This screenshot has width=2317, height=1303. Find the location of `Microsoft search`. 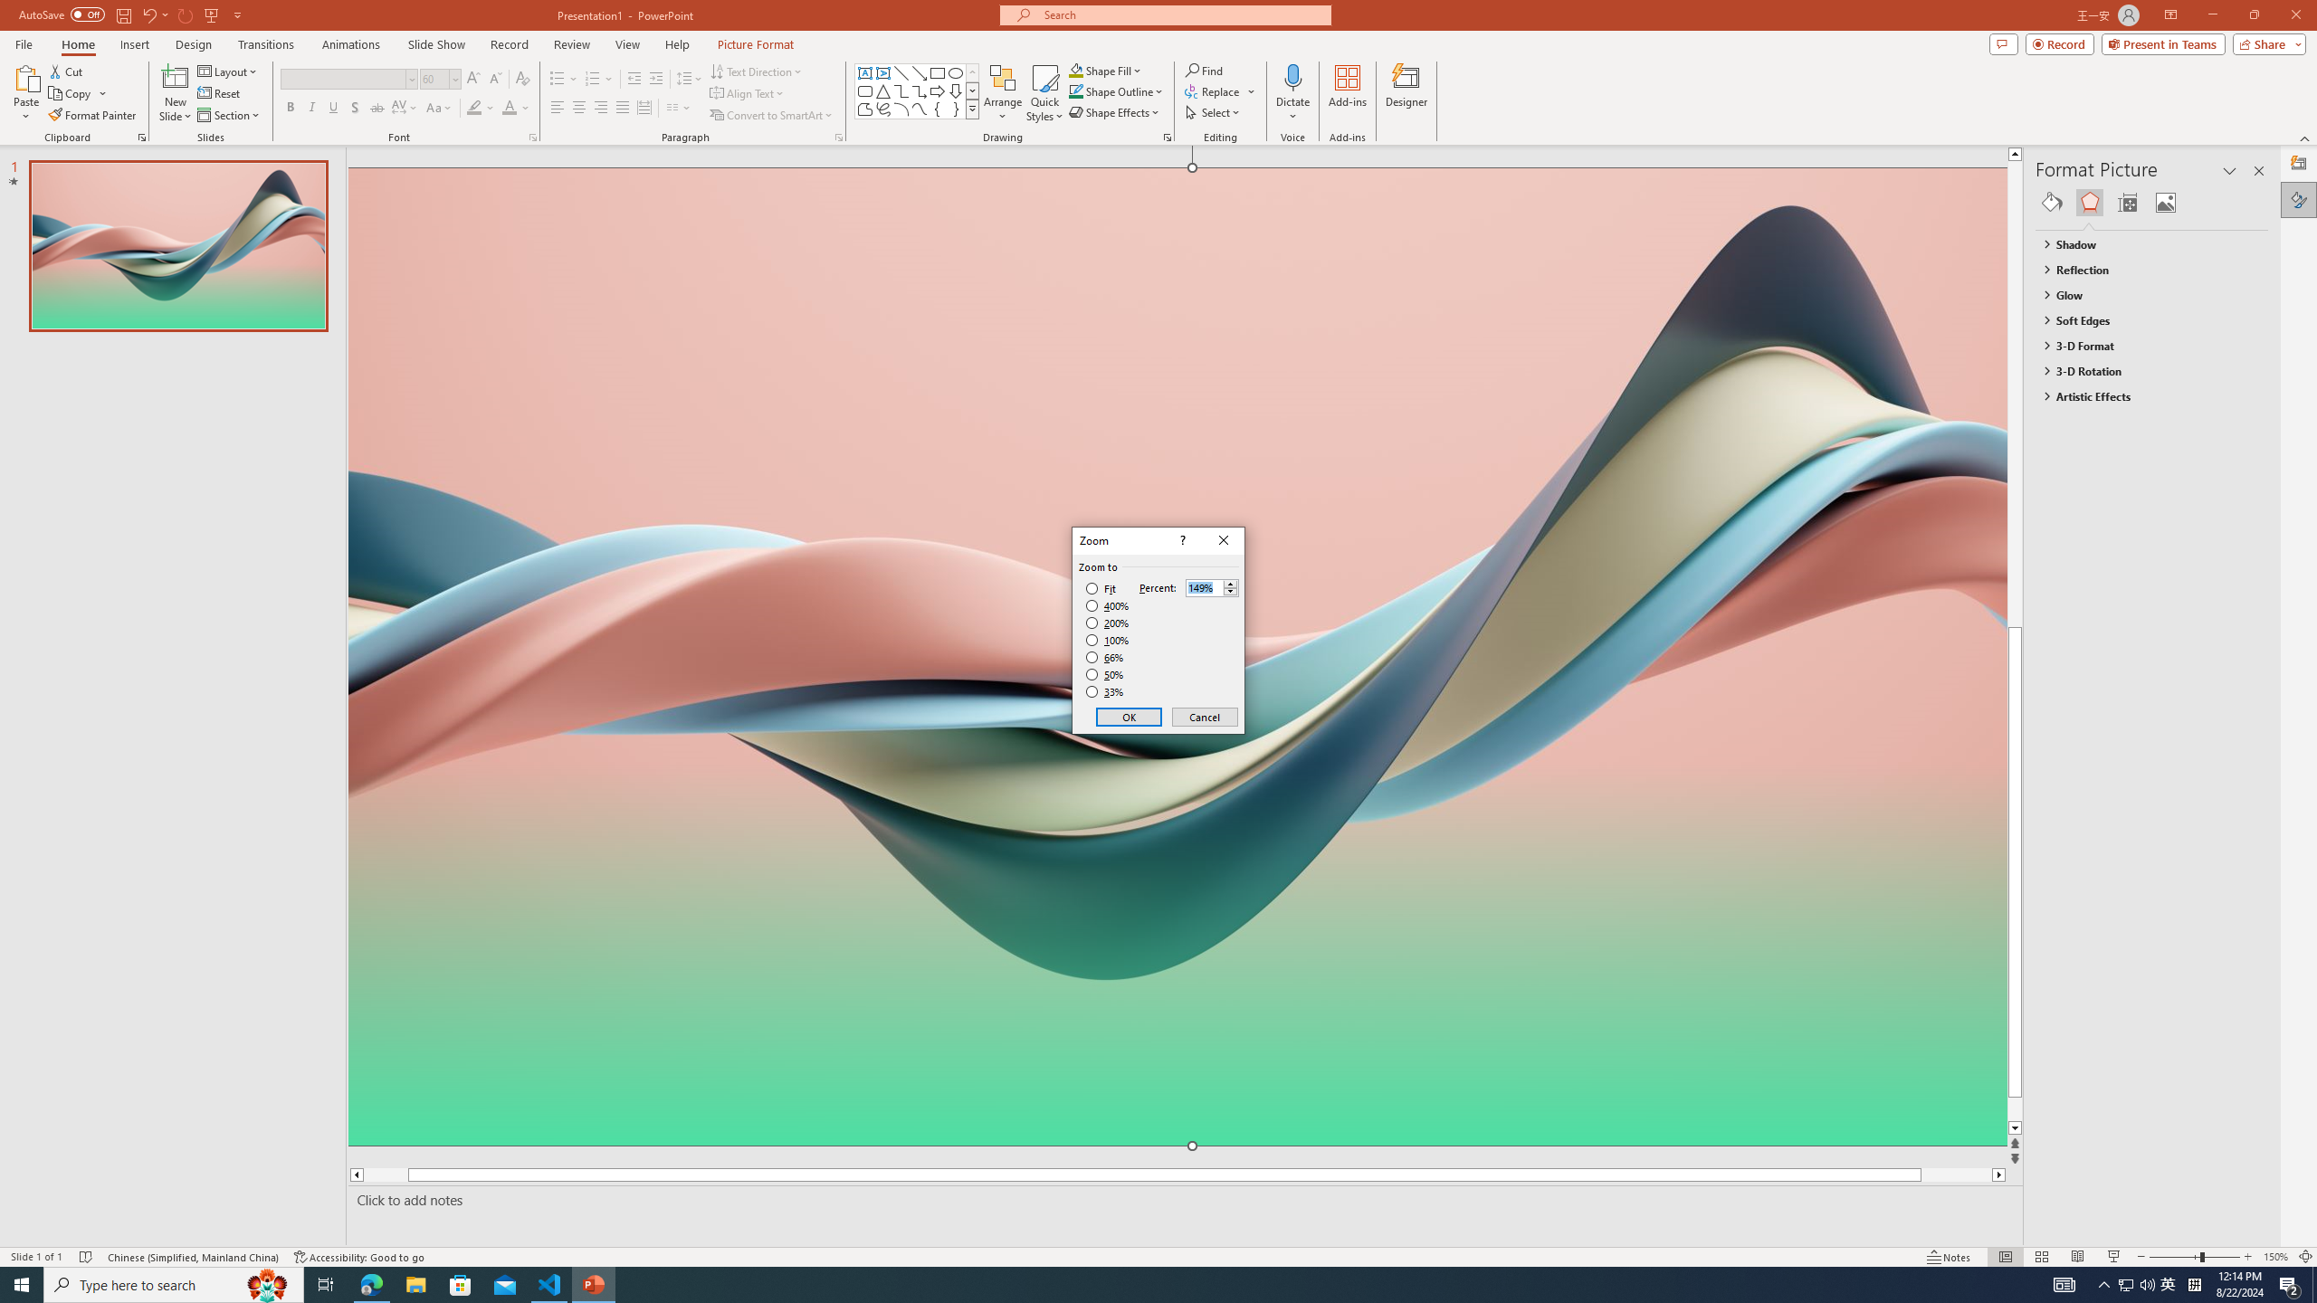

Microsoft search is located at coordinates (1182, 14).